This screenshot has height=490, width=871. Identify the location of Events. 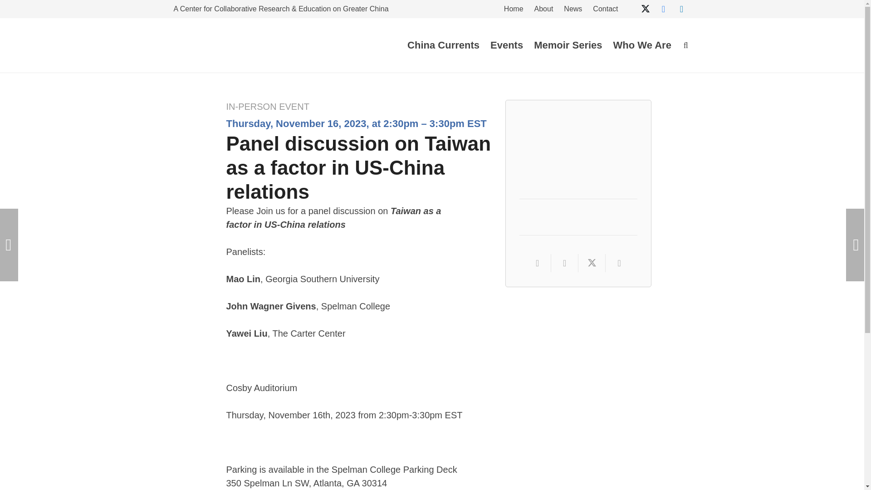
(507, 45).